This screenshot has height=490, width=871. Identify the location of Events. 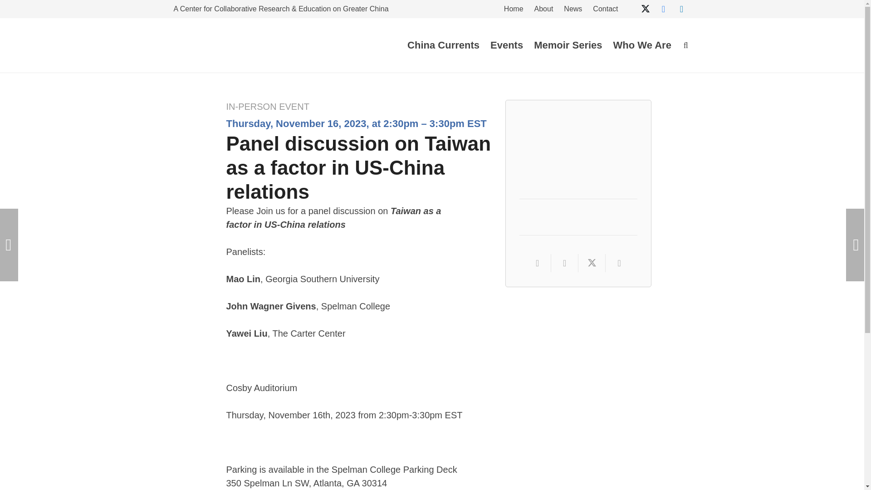
(507, 45).